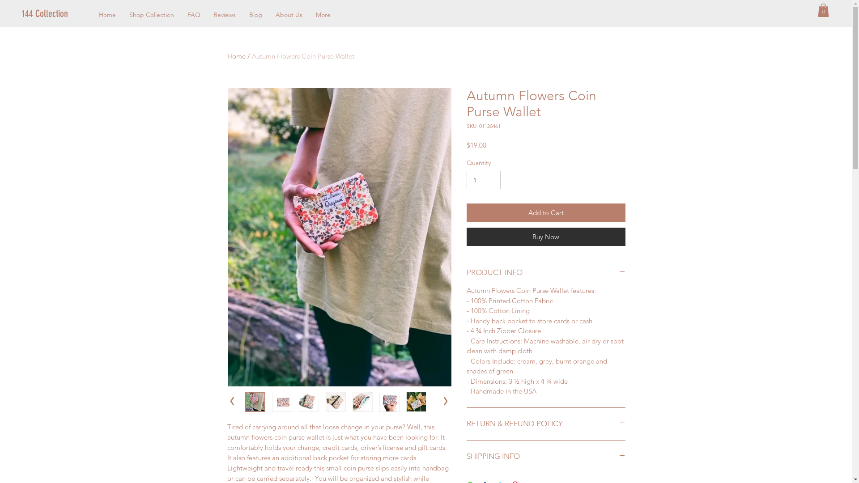 The height and width of the screenshot is (483, 859). Describe the element at coordinates (581, 13) in the screenshot. I see `Site Search` at that location.